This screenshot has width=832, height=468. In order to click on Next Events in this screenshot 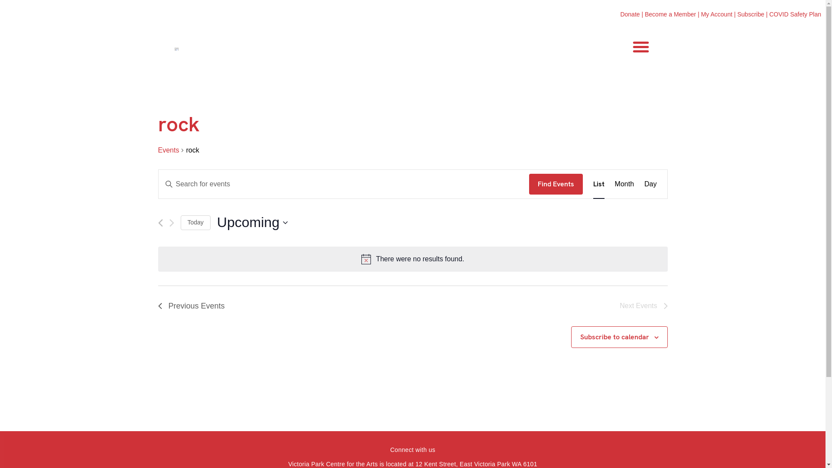, I will do `click(643, 306)`.